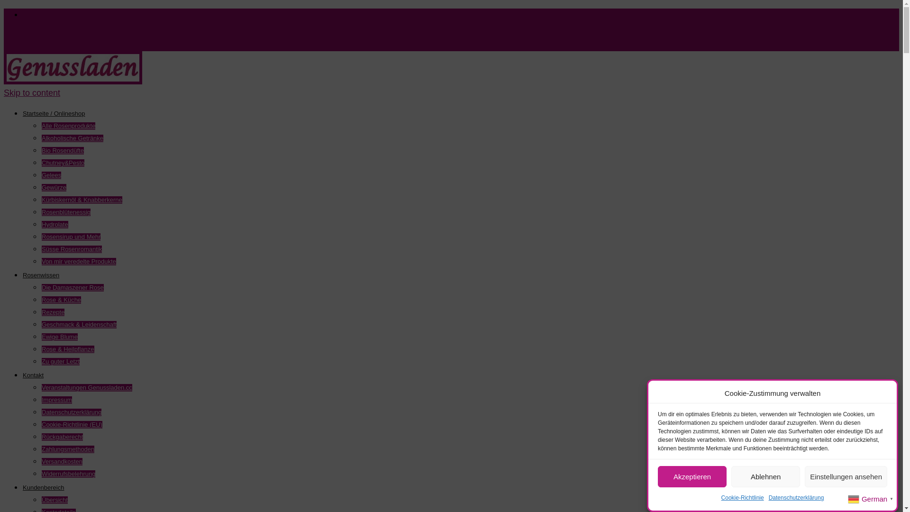 This screenshot has width=910, height=512. What do you see at coordinates (55, 225) in the screenshot?
I see `Hydrolate` at bounding box center [55, 225].